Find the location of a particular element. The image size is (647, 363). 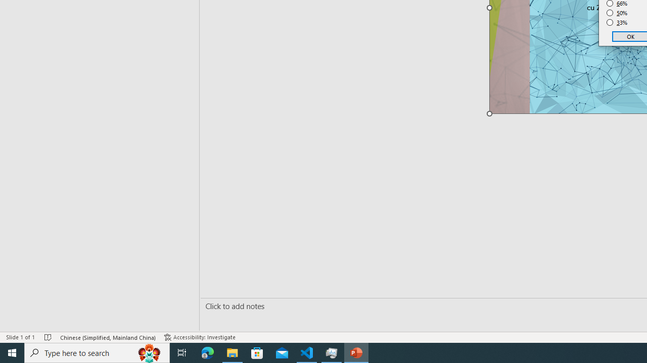

Accessibility Checker Accessibility: Investigate is located at coordinates (200, 337).